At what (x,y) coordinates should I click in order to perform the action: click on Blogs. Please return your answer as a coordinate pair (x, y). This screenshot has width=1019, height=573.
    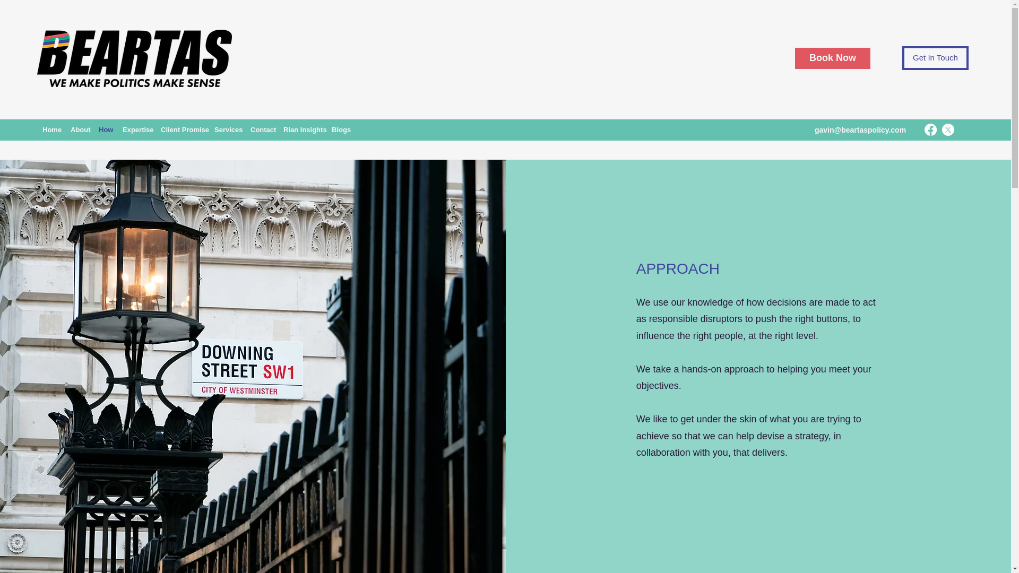
    Looking at the image, I should click on (340, 130).